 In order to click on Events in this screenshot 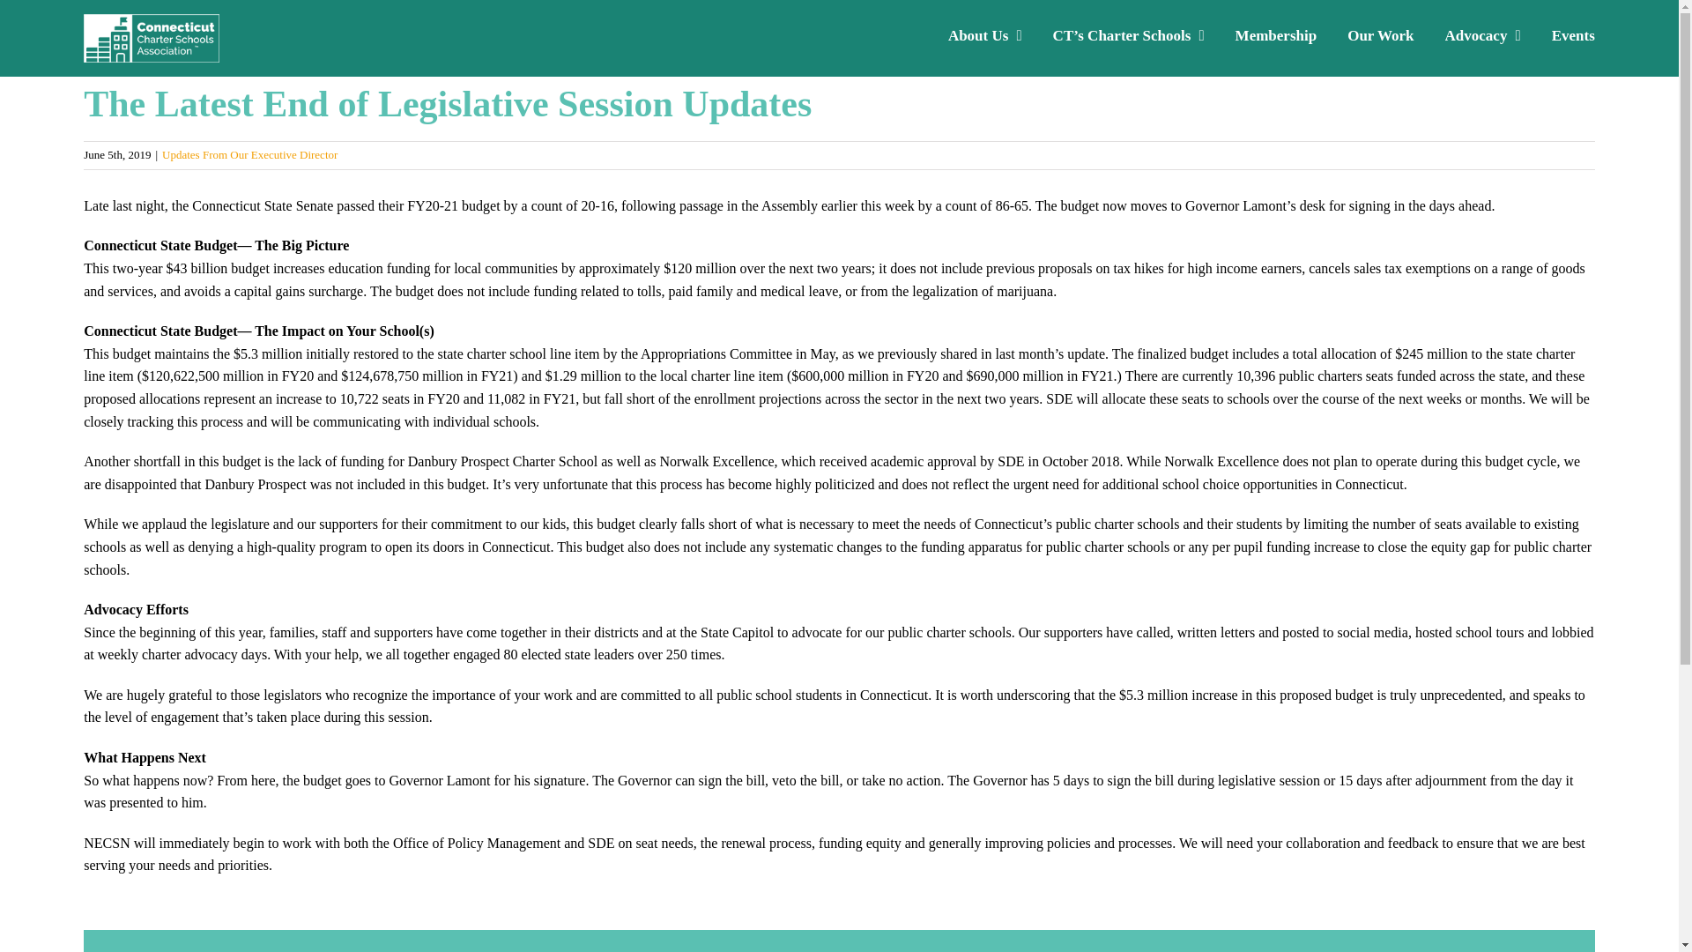, I will do `click(1573, 33)`.